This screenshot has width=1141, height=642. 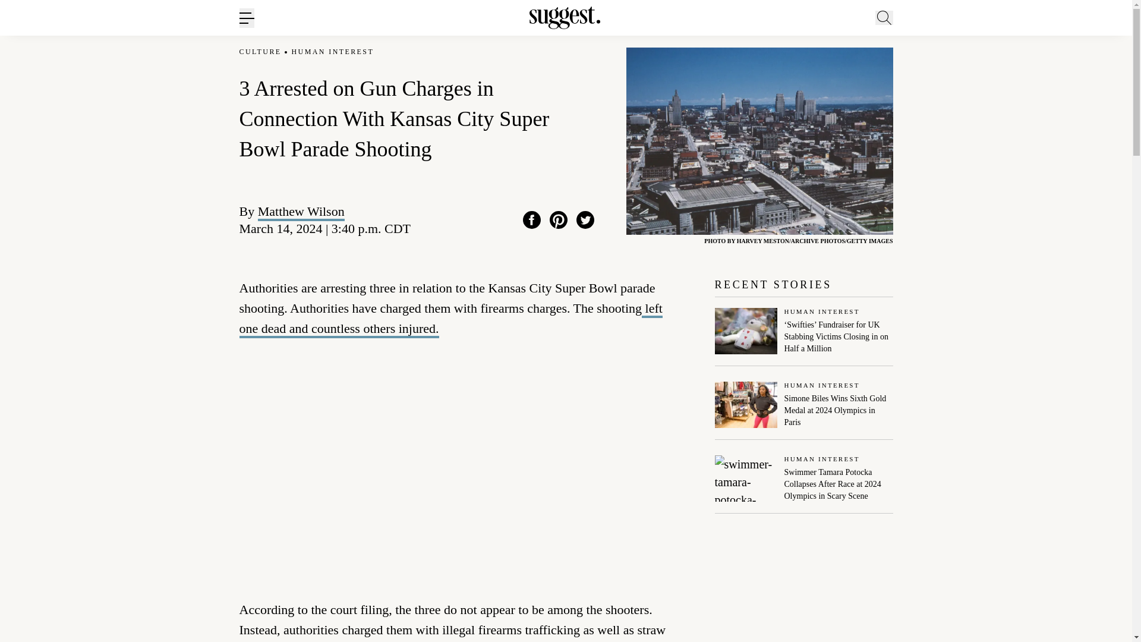 I want to click on Human Interest, so click(x=839, y=459).